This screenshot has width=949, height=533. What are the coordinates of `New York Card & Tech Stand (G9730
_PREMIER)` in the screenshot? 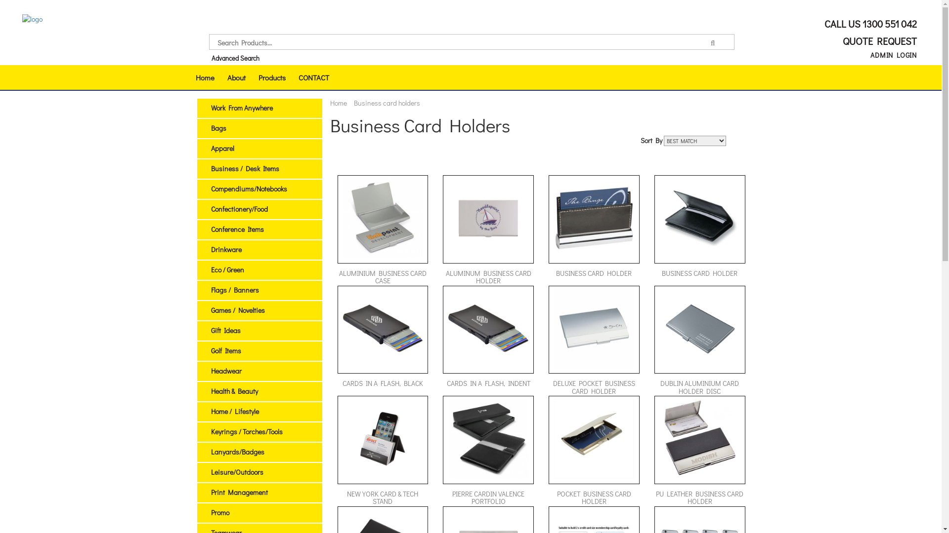 It's located at (383, 439).